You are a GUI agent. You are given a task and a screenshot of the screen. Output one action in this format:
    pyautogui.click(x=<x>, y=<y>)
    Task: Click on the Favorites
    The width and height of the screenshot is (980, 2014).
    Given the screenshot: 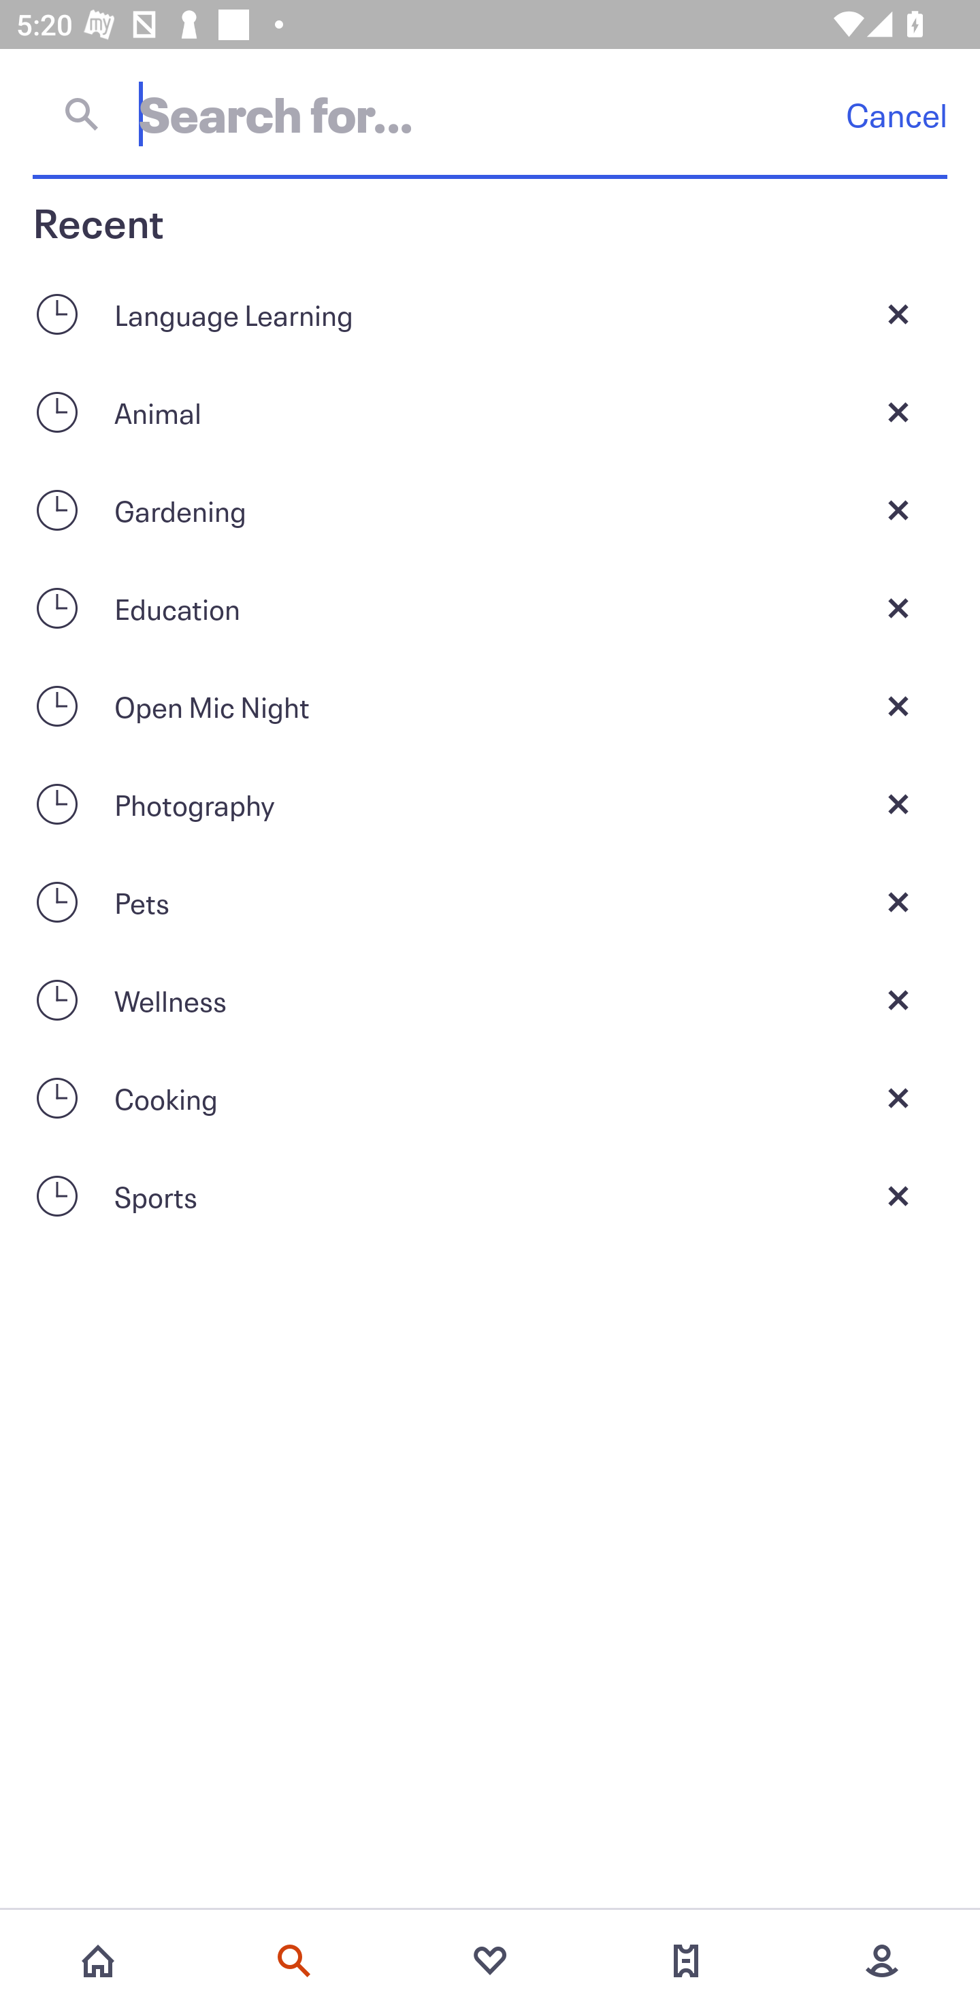 What is the action you would take?
    pyautogui.click(x=490, y=1961)
    